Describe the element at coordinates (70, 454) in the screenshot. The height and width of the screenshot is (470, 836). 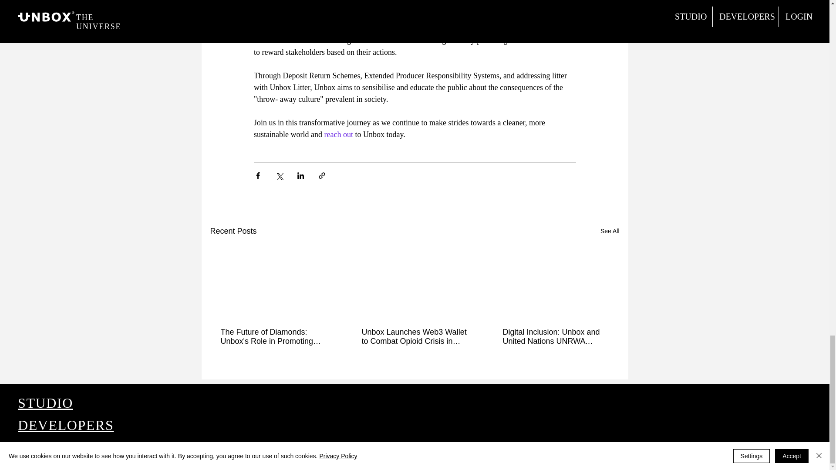
I see `Online terms ` at that location.